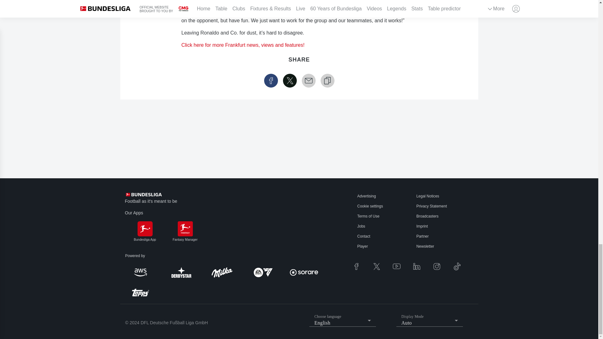 The height and width of the screenshot is (339, 603). What do you see at coordinates (369, 216) in the screenshot?
I see `Terms of Use` at bounding box center [369, 216].